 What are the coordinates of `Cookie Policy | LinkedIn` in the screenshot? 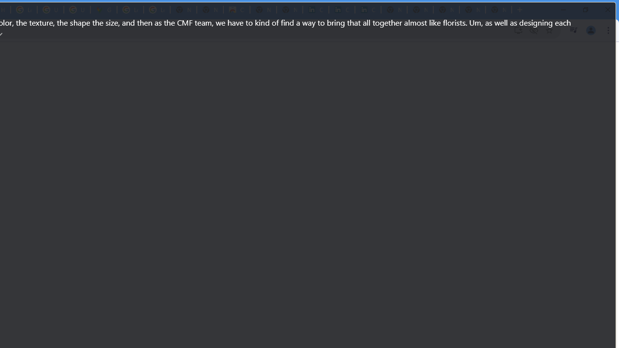 It's located at (341, 10).